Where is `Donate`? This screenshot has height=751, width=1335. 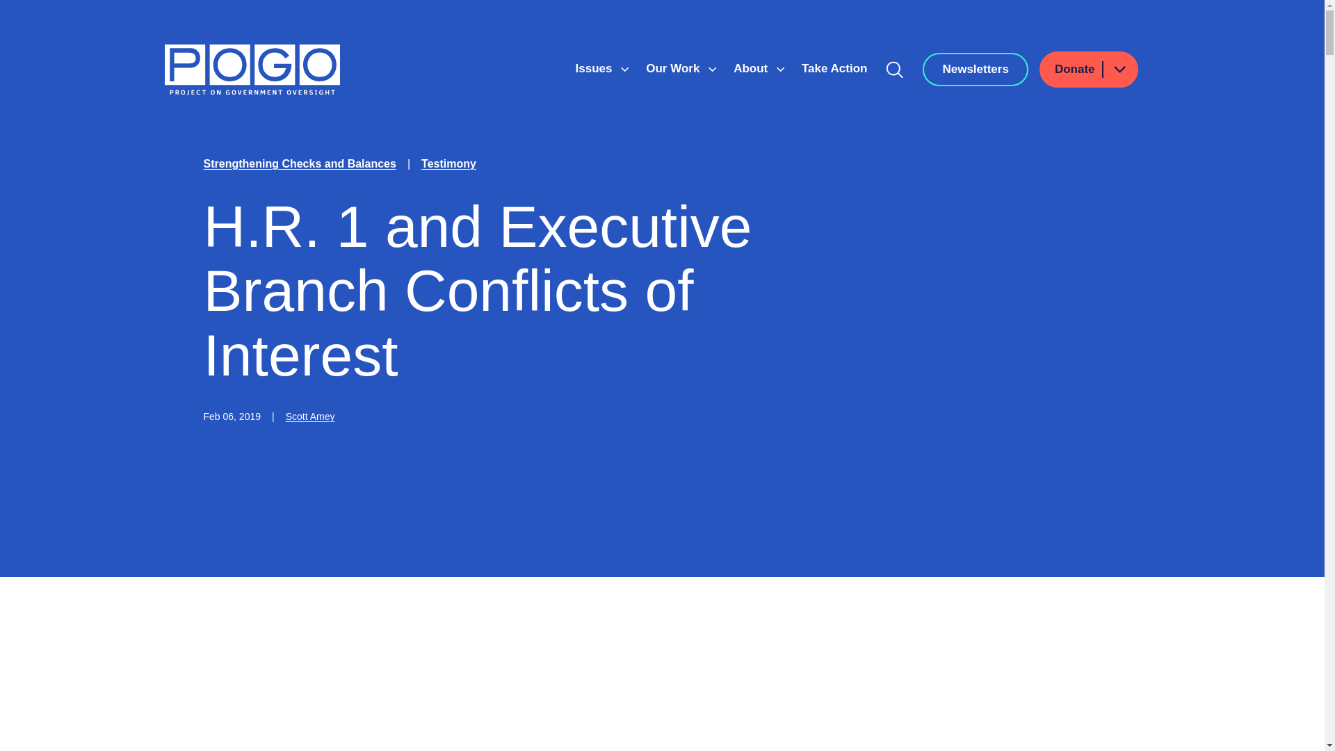
Donate is located at coordinates (1089, 70).